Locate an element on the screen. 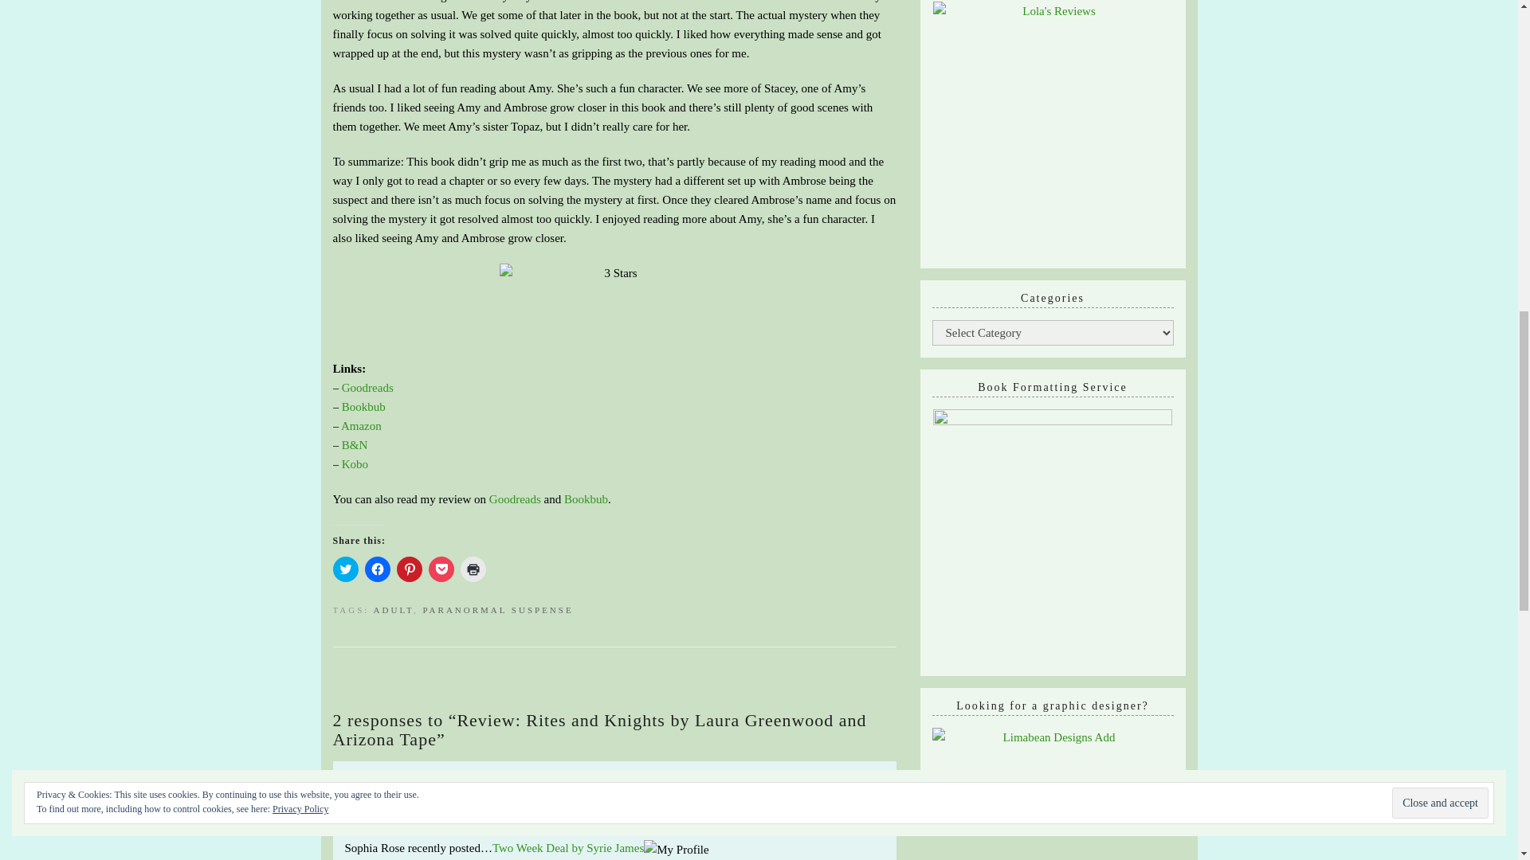 This screenshot has width=1530, height=860. Bookbub is located at coordinates (586, 498).